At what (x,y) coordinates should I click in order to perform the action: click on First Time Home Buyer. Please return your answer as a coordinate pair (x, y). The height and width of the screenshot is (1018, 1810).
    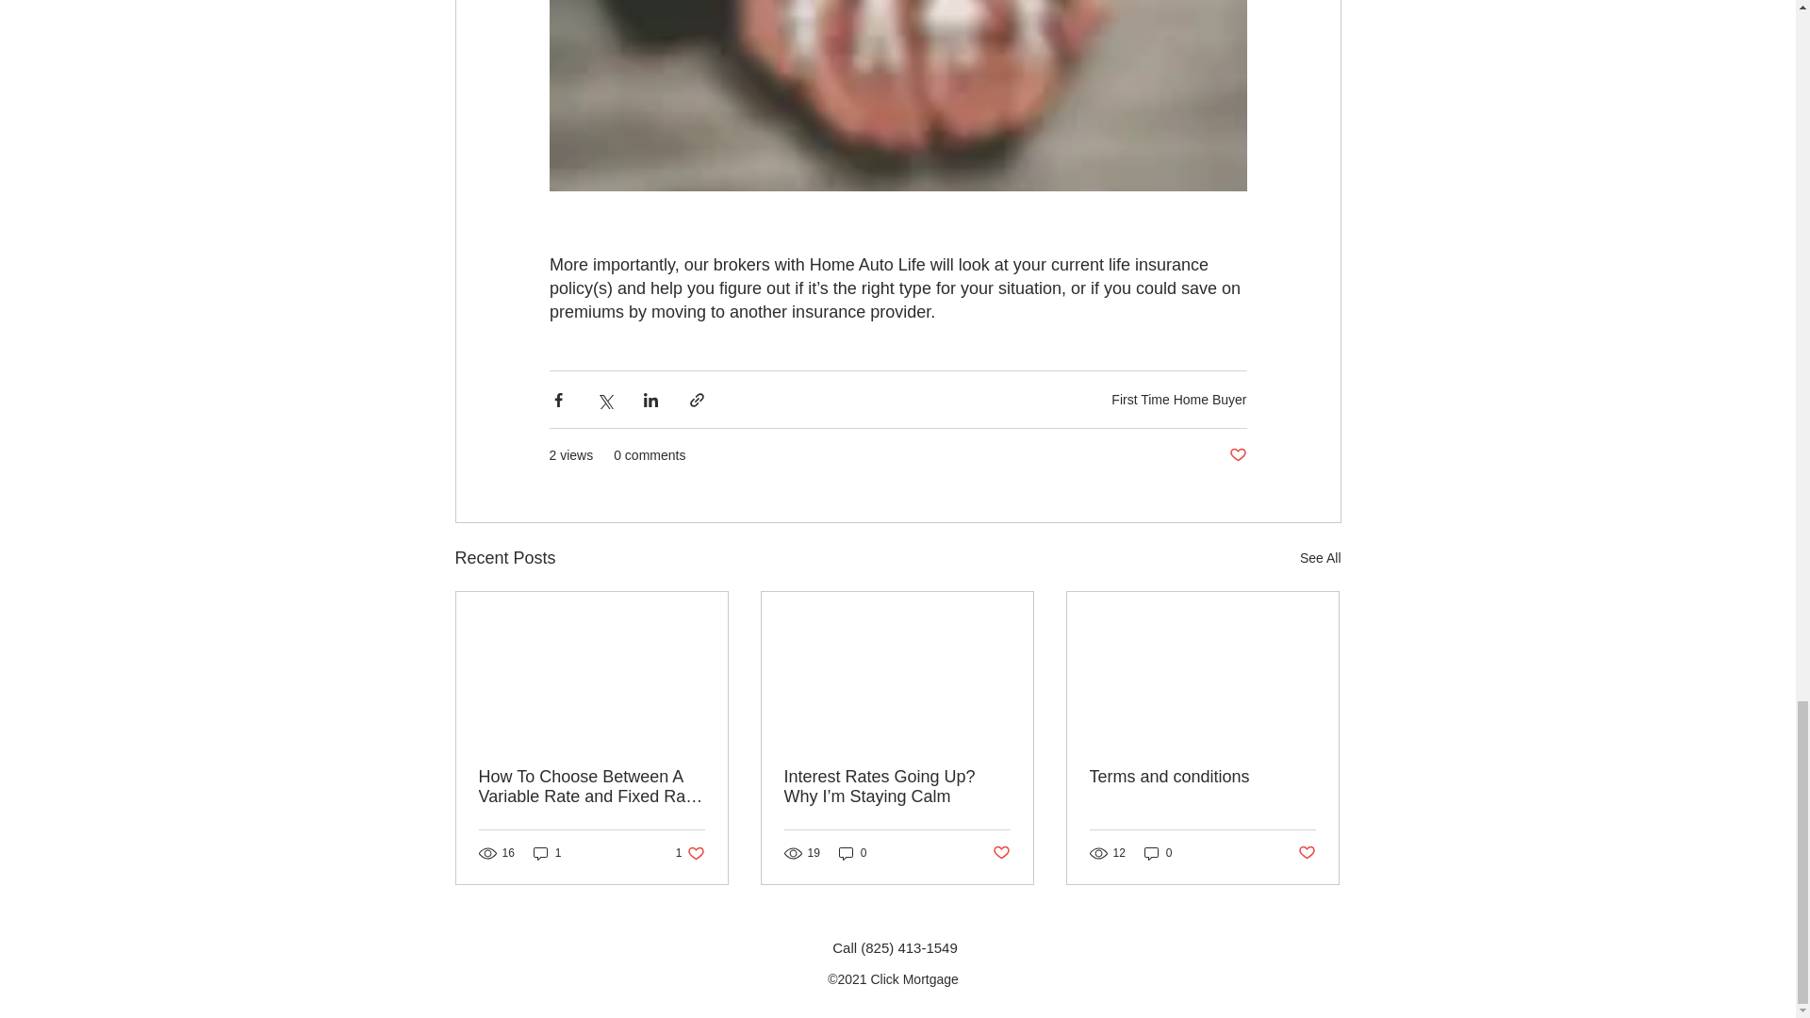
    Looking at the image, I should click on (1178, 400).